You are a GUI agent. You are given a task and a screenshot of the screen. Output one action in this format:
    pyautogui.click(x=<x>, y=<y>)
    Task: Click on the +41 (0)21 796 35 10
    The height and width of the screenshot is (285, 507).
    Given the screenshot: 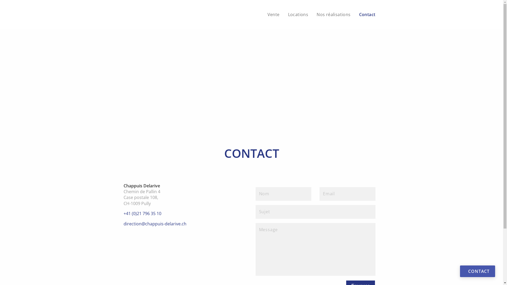 What is the action you would take?
    pyautogui.click(x=143, y=213)
    